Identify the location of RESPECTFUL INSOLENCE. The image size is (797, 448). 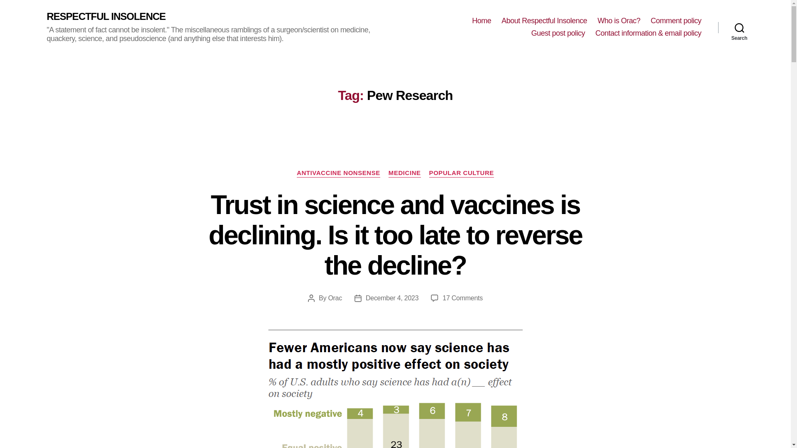
(105, 17).